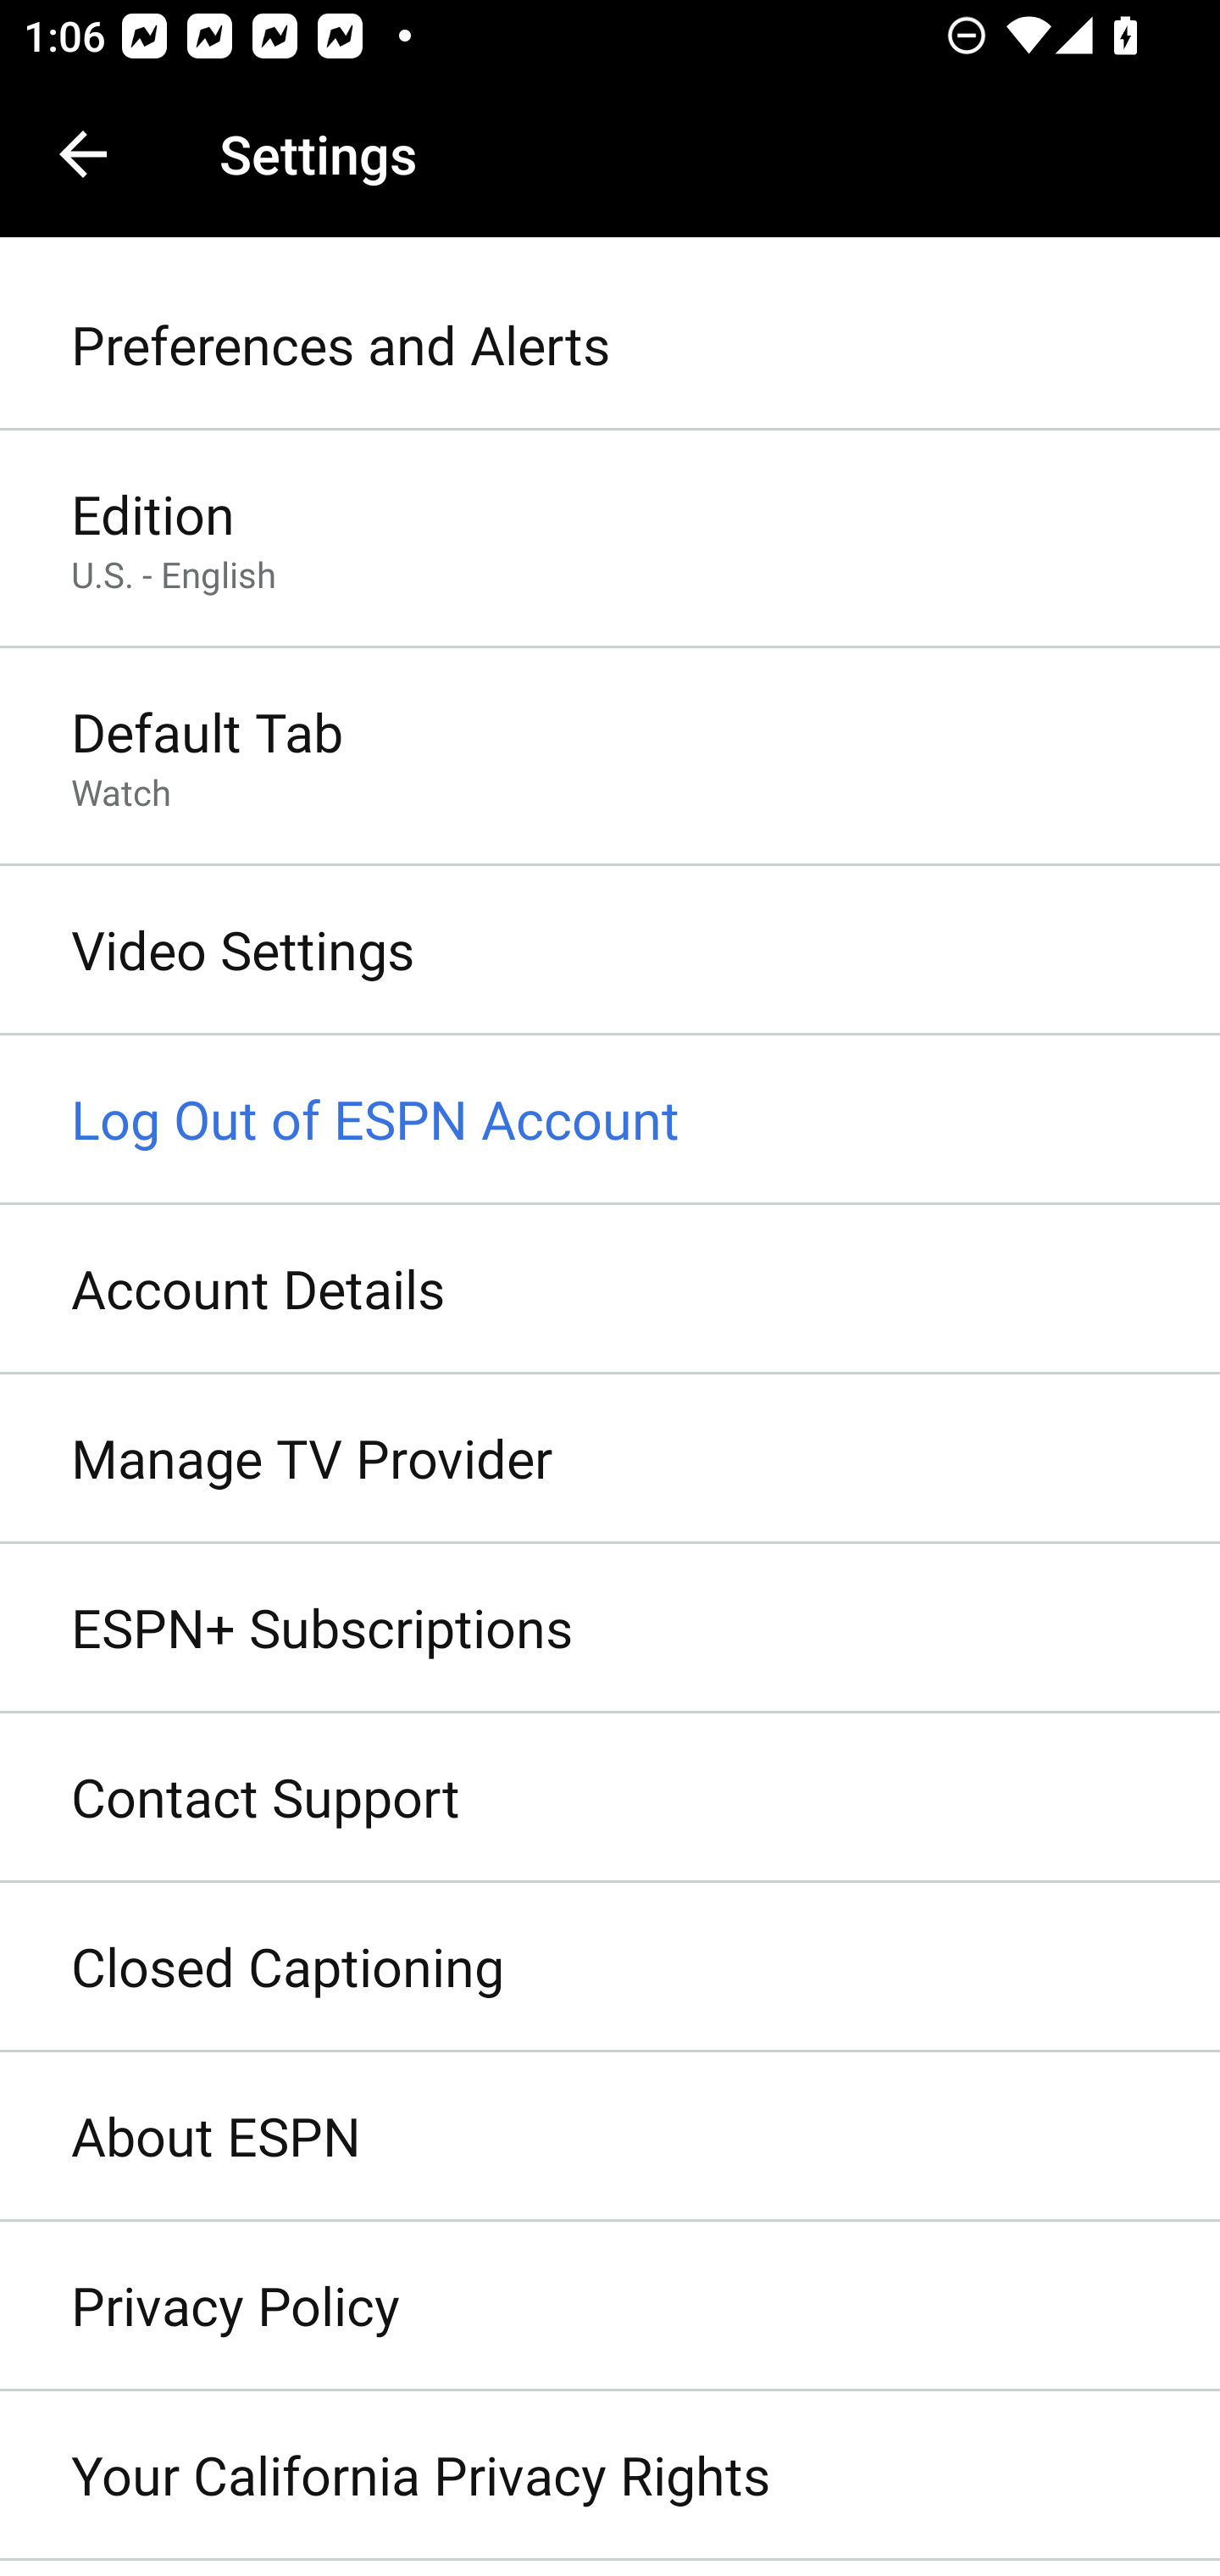 This screenshot has height=2576, width=1220. Describe the element at coordinates (610, 345) in the screenshot. I see `Preferences and Alerts` at that location.